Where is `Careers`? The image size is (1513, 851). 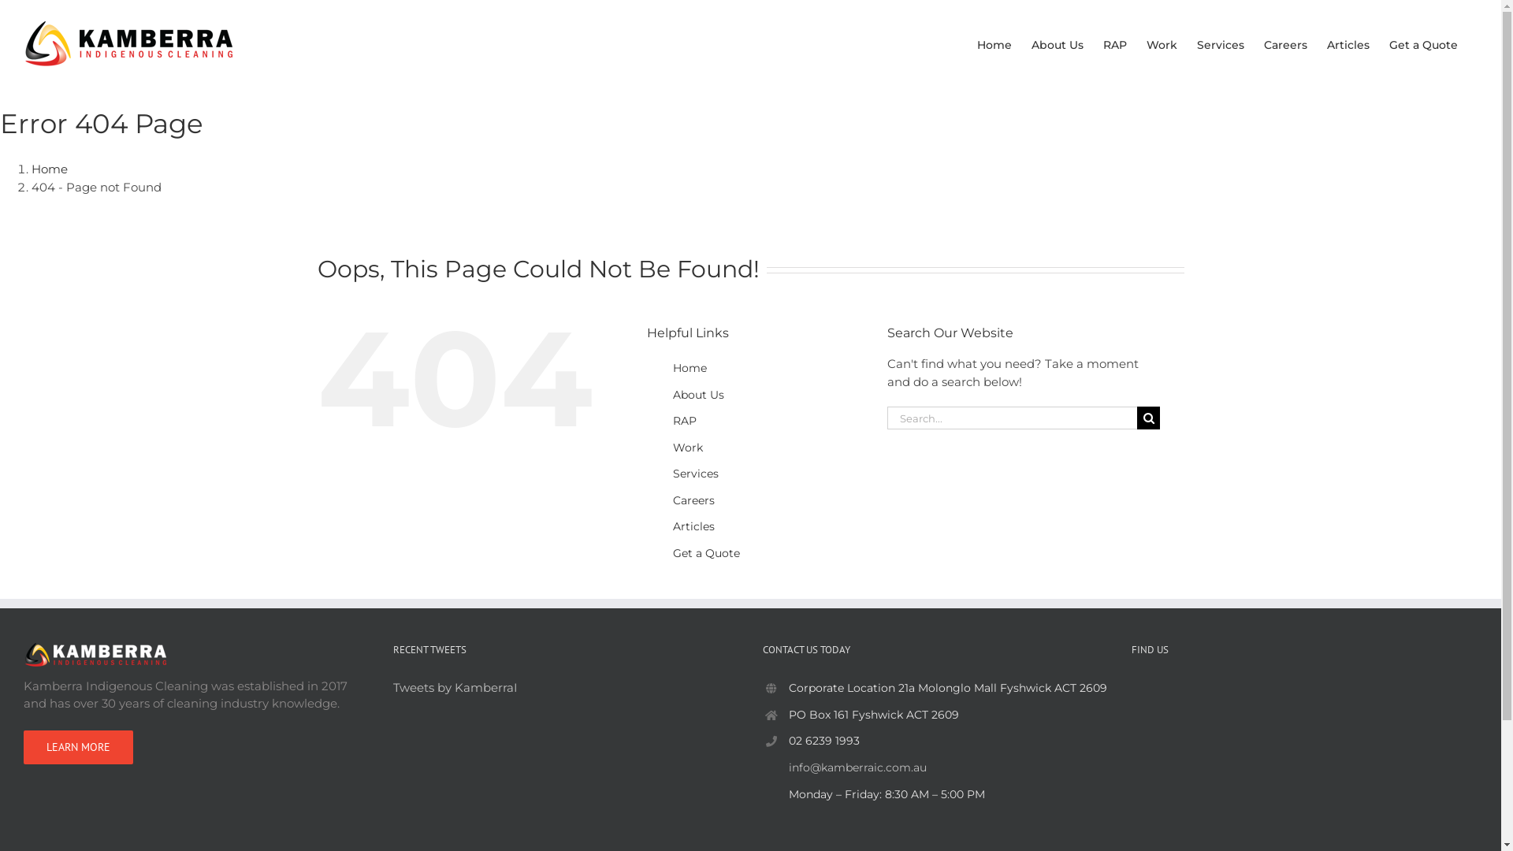
Careers is located at coordinates (1286, 44).